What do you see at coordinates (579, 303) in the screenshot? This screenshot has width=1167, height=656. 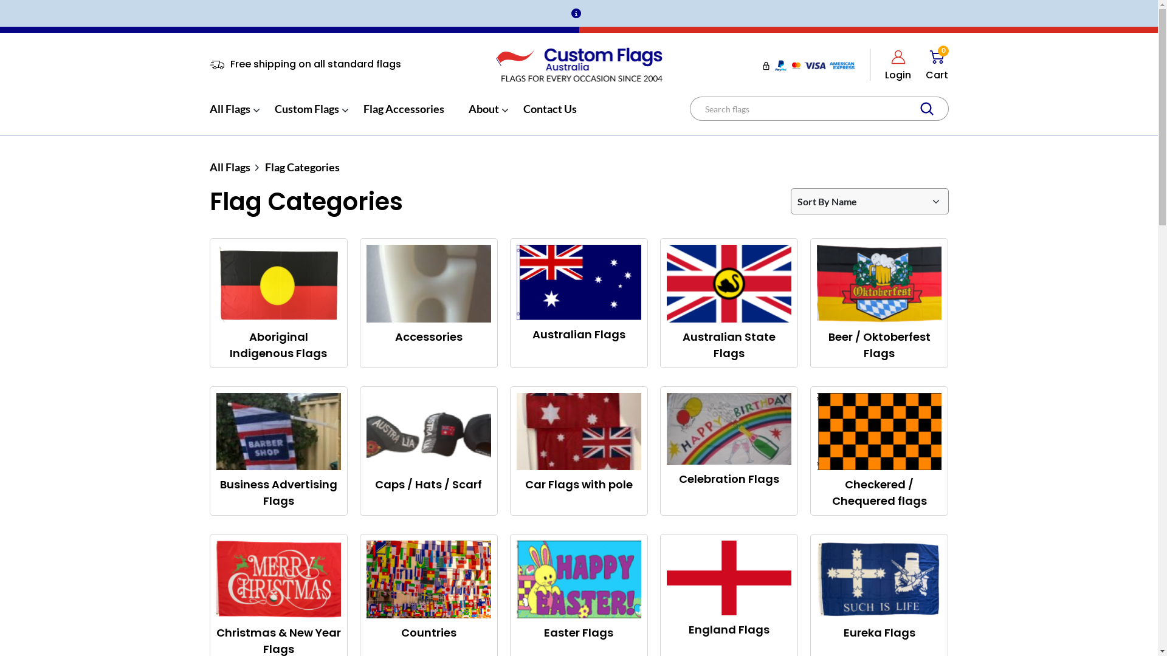 I see `Australian Flags` at bounding box center [579, 303].